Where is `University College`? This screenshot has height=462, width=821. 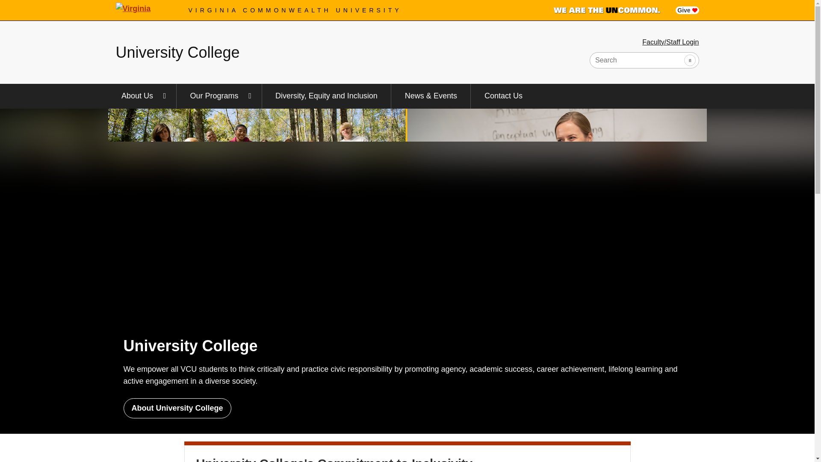 University College is located at coordinates (177, 52).